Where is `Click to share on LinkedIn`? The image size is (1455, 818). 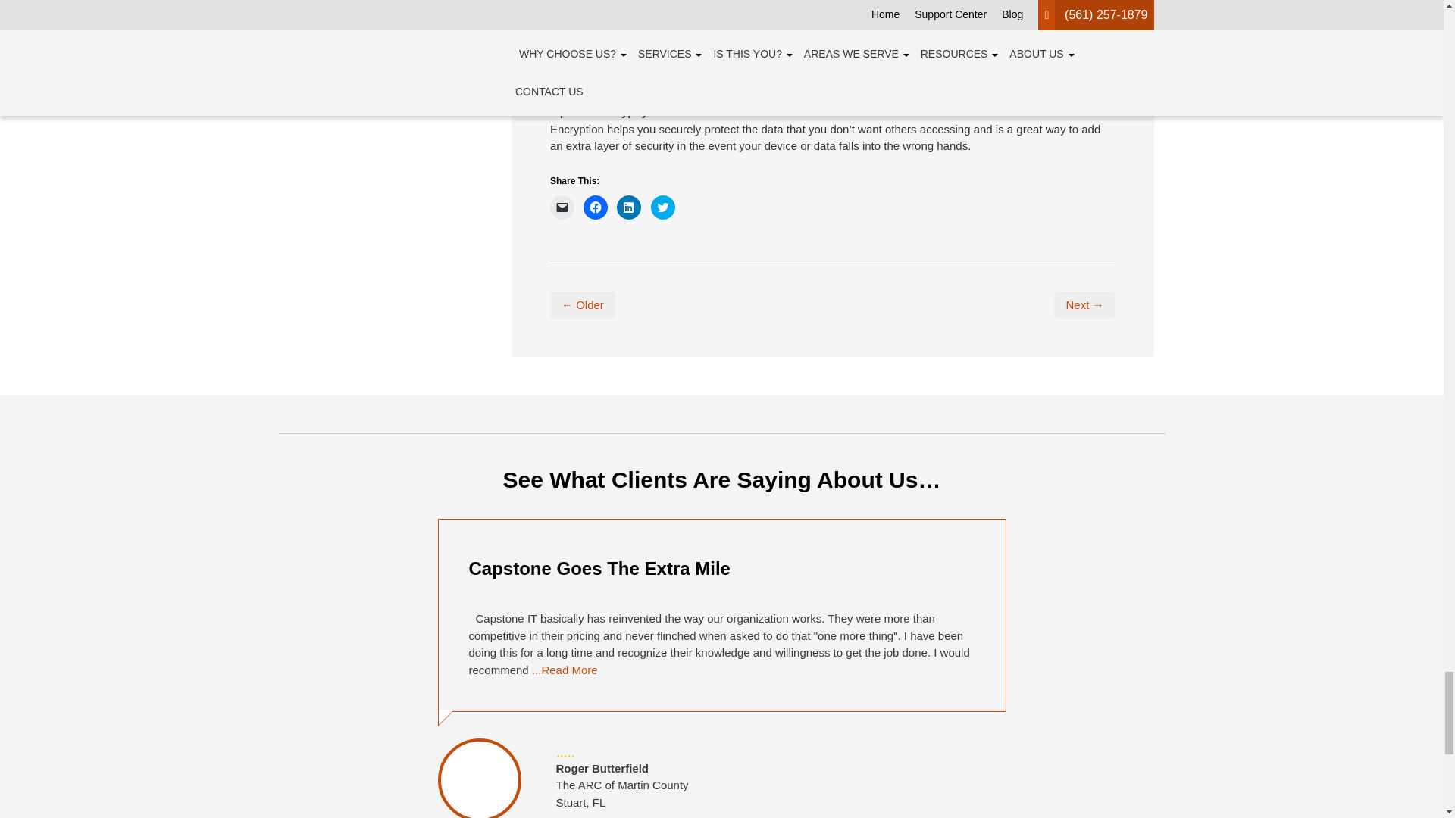 Click to share on LinkedIn is located at coordinates (629, 208).